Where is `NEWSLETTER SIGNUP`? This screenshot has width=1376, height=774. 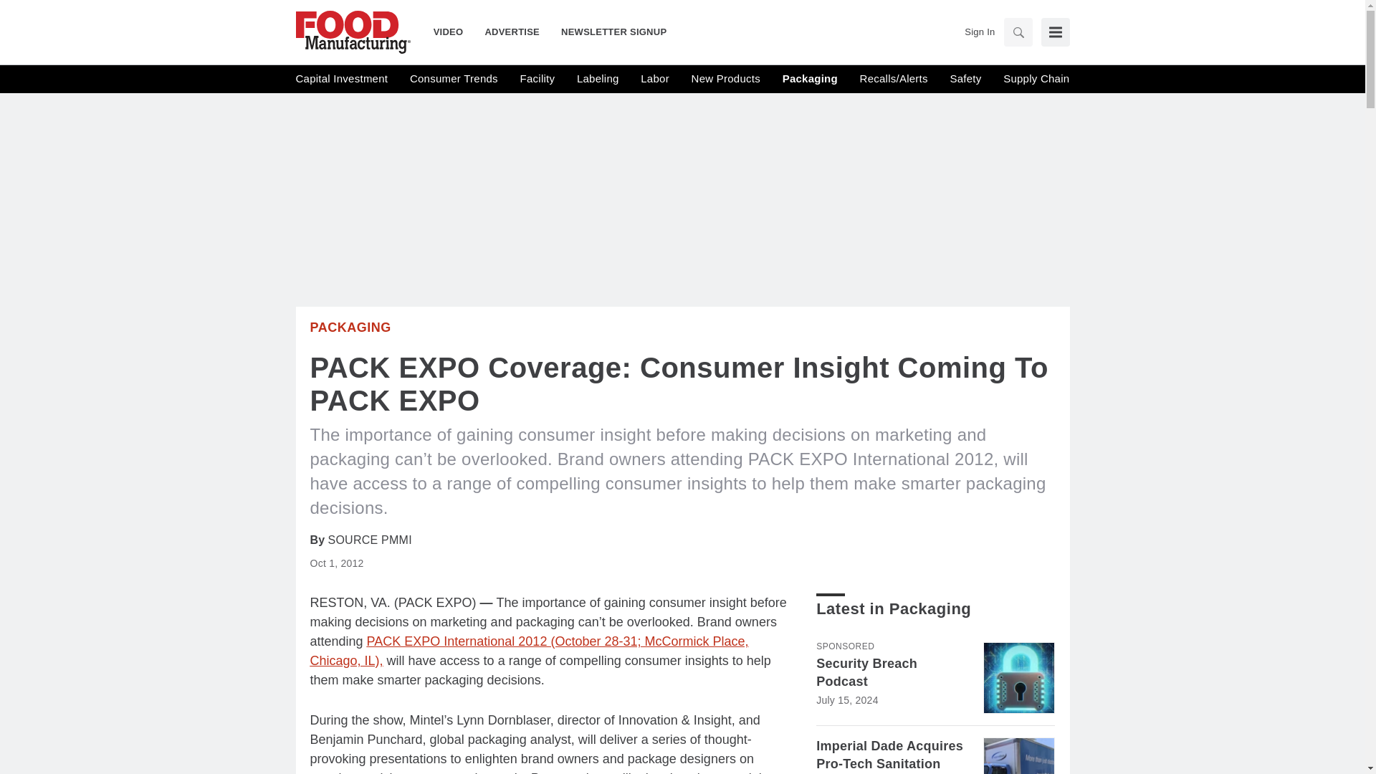 NEWSLETTER SIGNUP is located at coordinates (608, 32).